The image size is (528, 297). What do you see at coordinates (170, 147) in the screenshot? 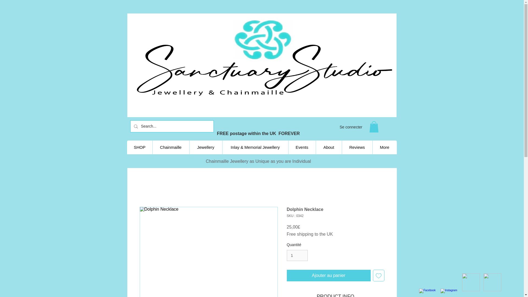
I see `Chainmaille` at bounding box center [170, 147].